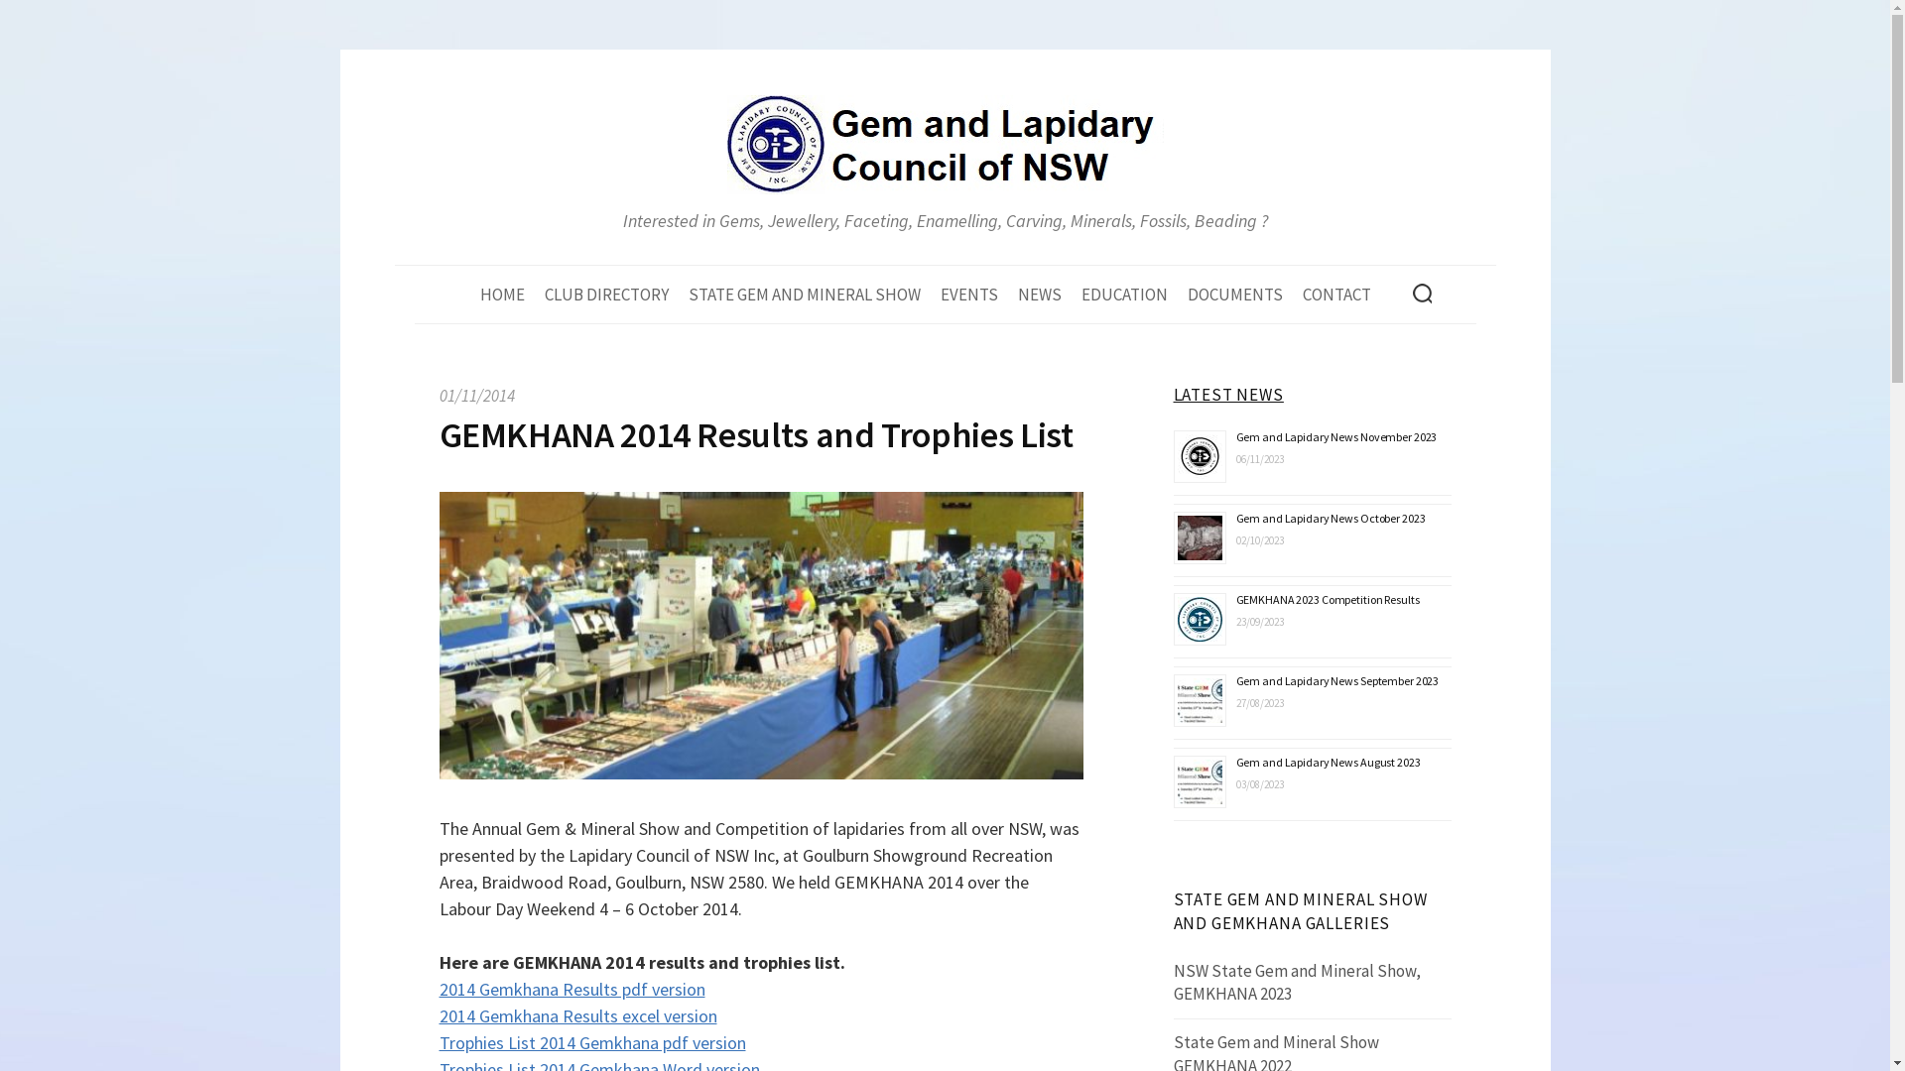 The width and height of the screenshot is (1905, 1071). What do you see at coordinates (1328, 599) in the screenshot?
I see `GEMKHANA 2023 Competition Results` at bounding box center [1328, 599].